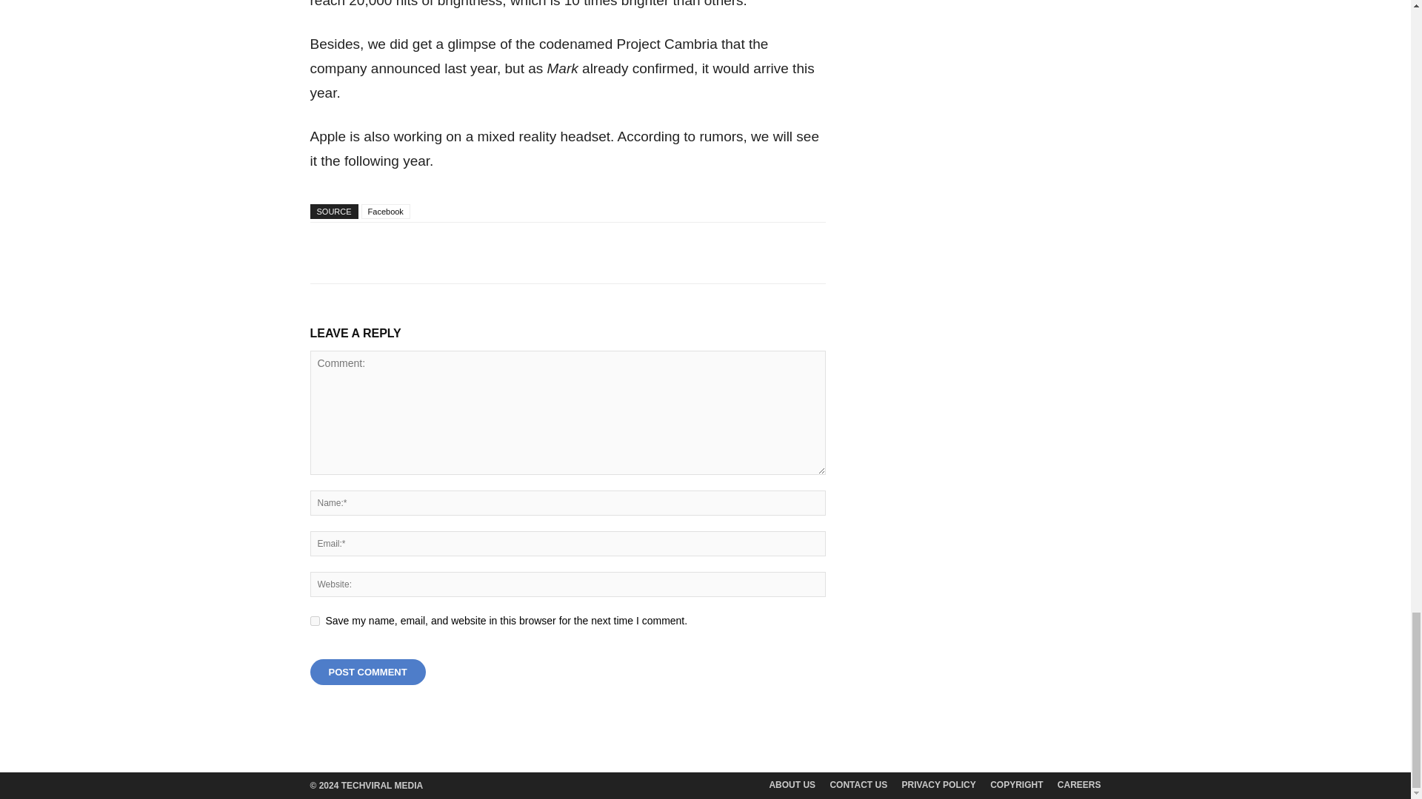  Describe the element at coordinates (385, 212) in the screenshot. I see `Facebook` at that location.